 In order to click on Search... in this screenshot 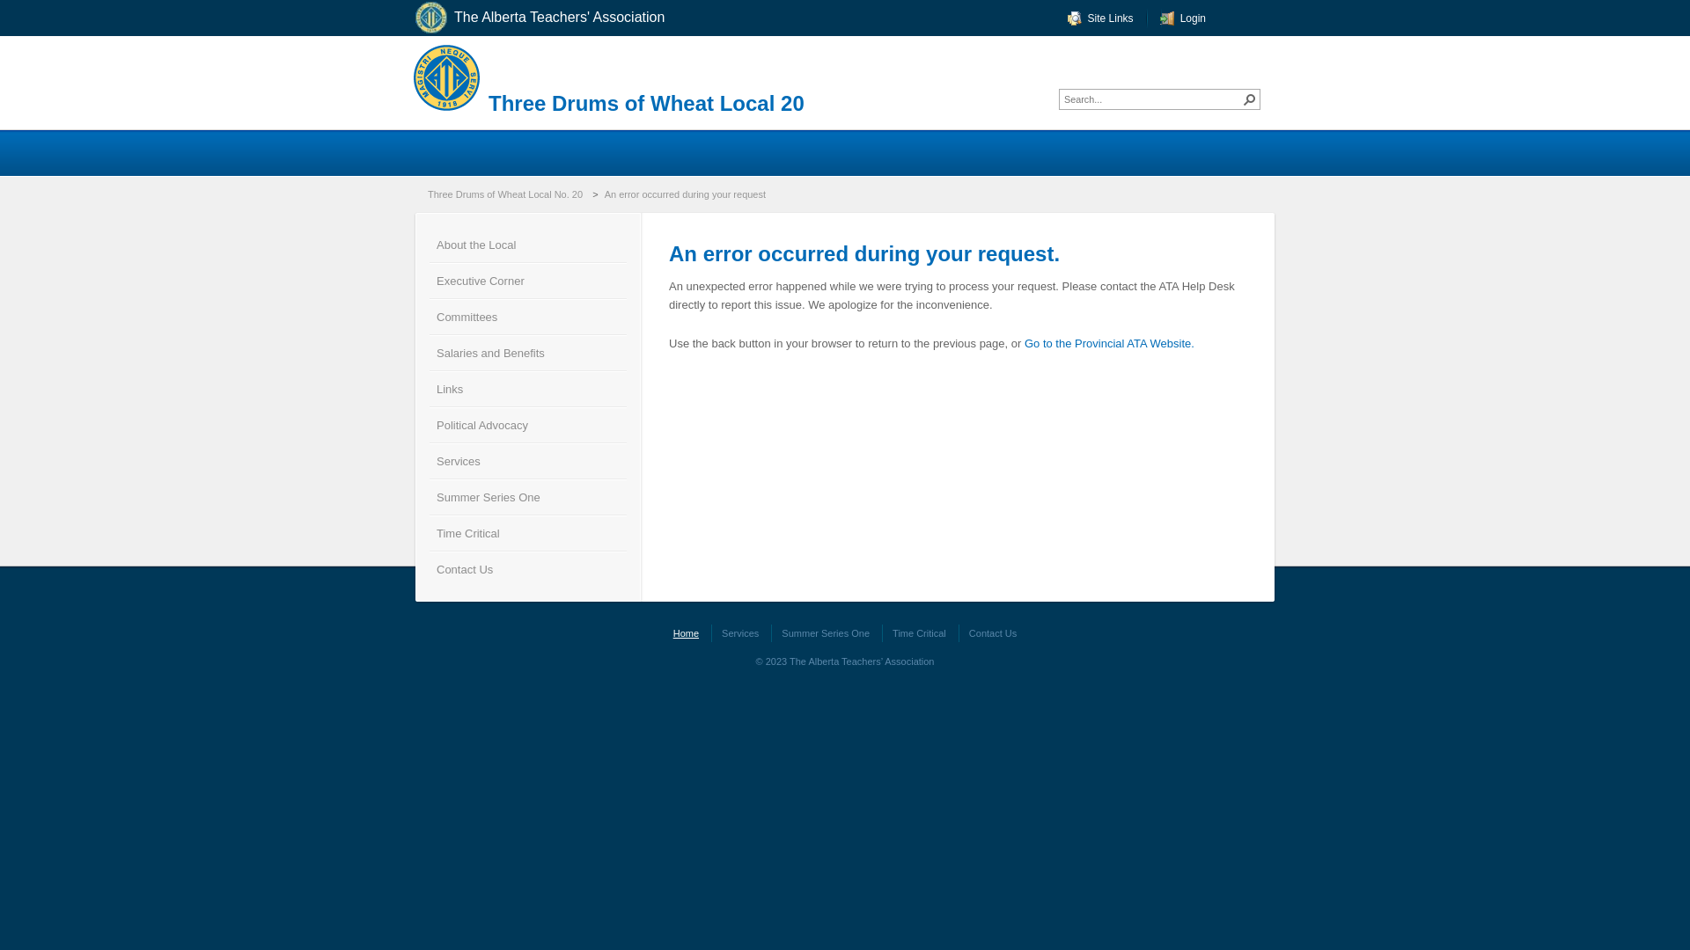, I will do `click(1153, 99)`.